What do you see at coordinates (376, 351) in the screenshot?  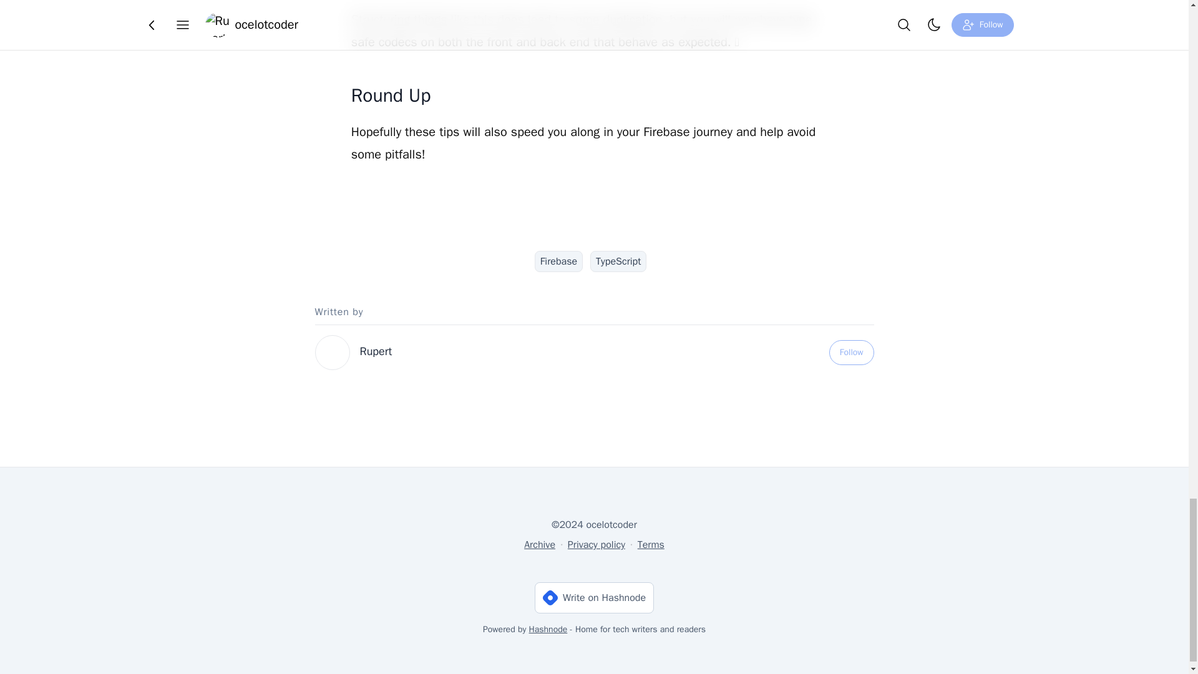 I see `Rupert` at bounding box center [376, 351].